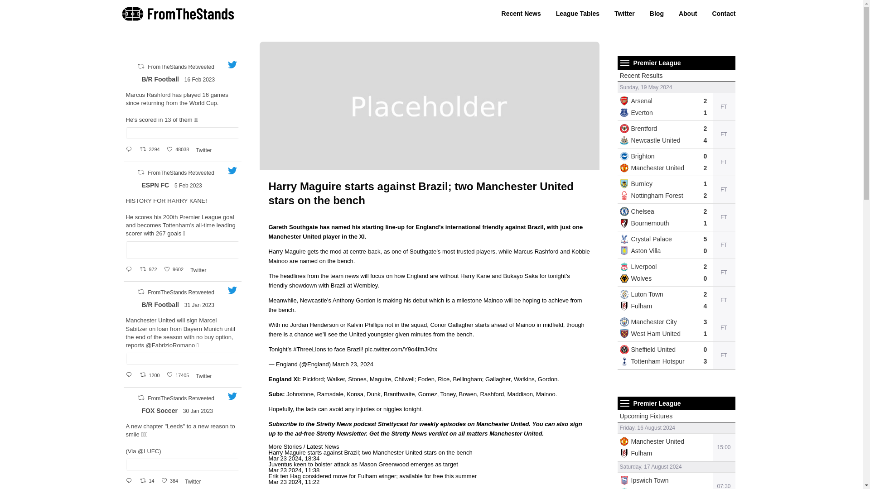 The width and height of the screenshot is (870, 489). I want to click on FromTheStands, so click(178, 19).